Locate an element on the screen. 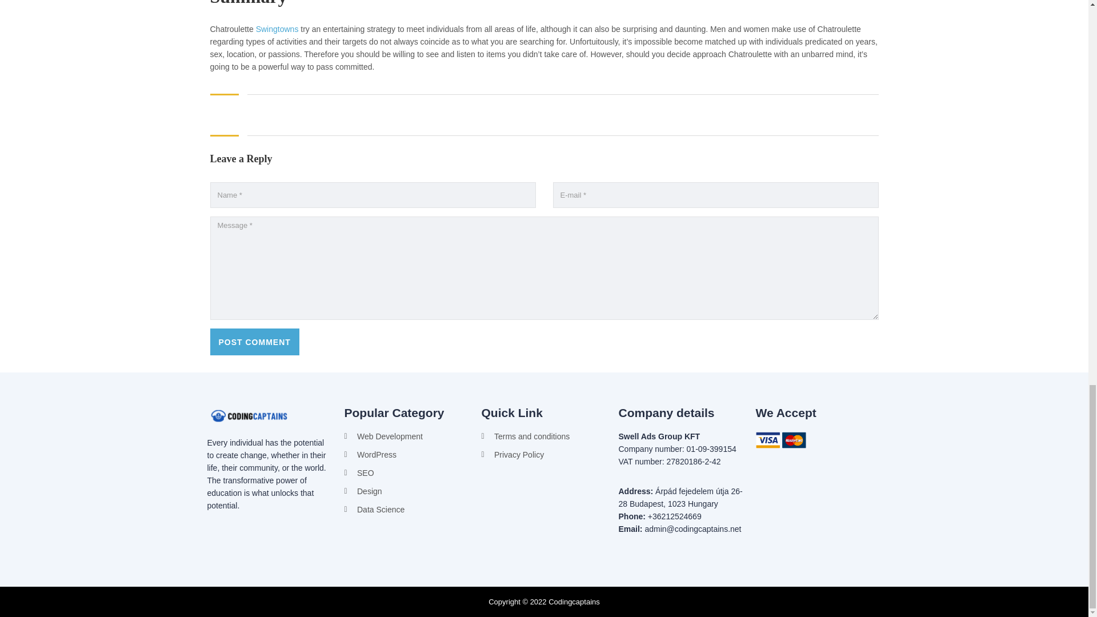 Image resolution: width=1097 pixels, height=617 pixels. Terms and conditions is located at coordinates (544, 436).